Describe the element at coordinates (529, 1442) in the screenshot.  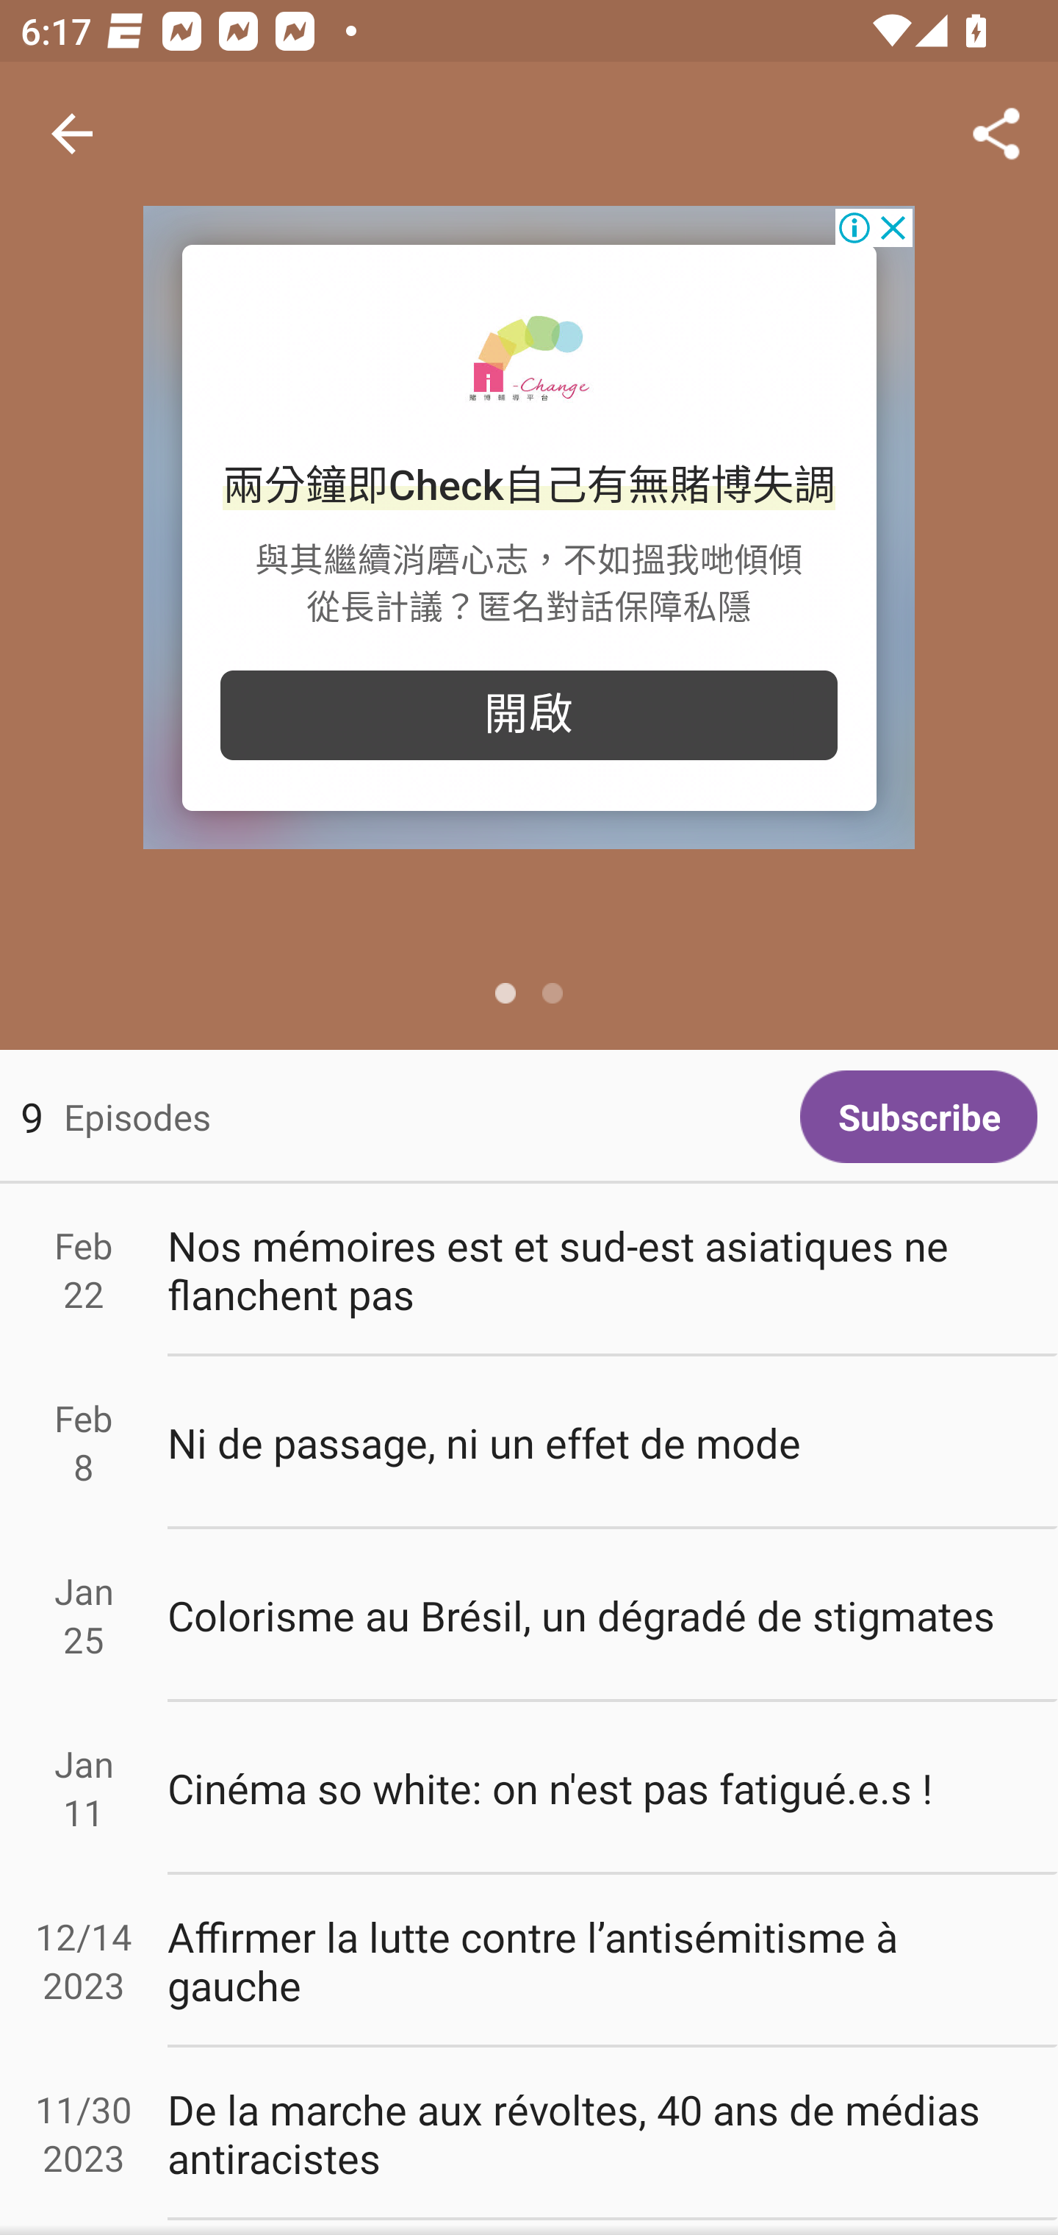
I see `Feb 8 Ni de passage, ni un effet de mode` at that location.